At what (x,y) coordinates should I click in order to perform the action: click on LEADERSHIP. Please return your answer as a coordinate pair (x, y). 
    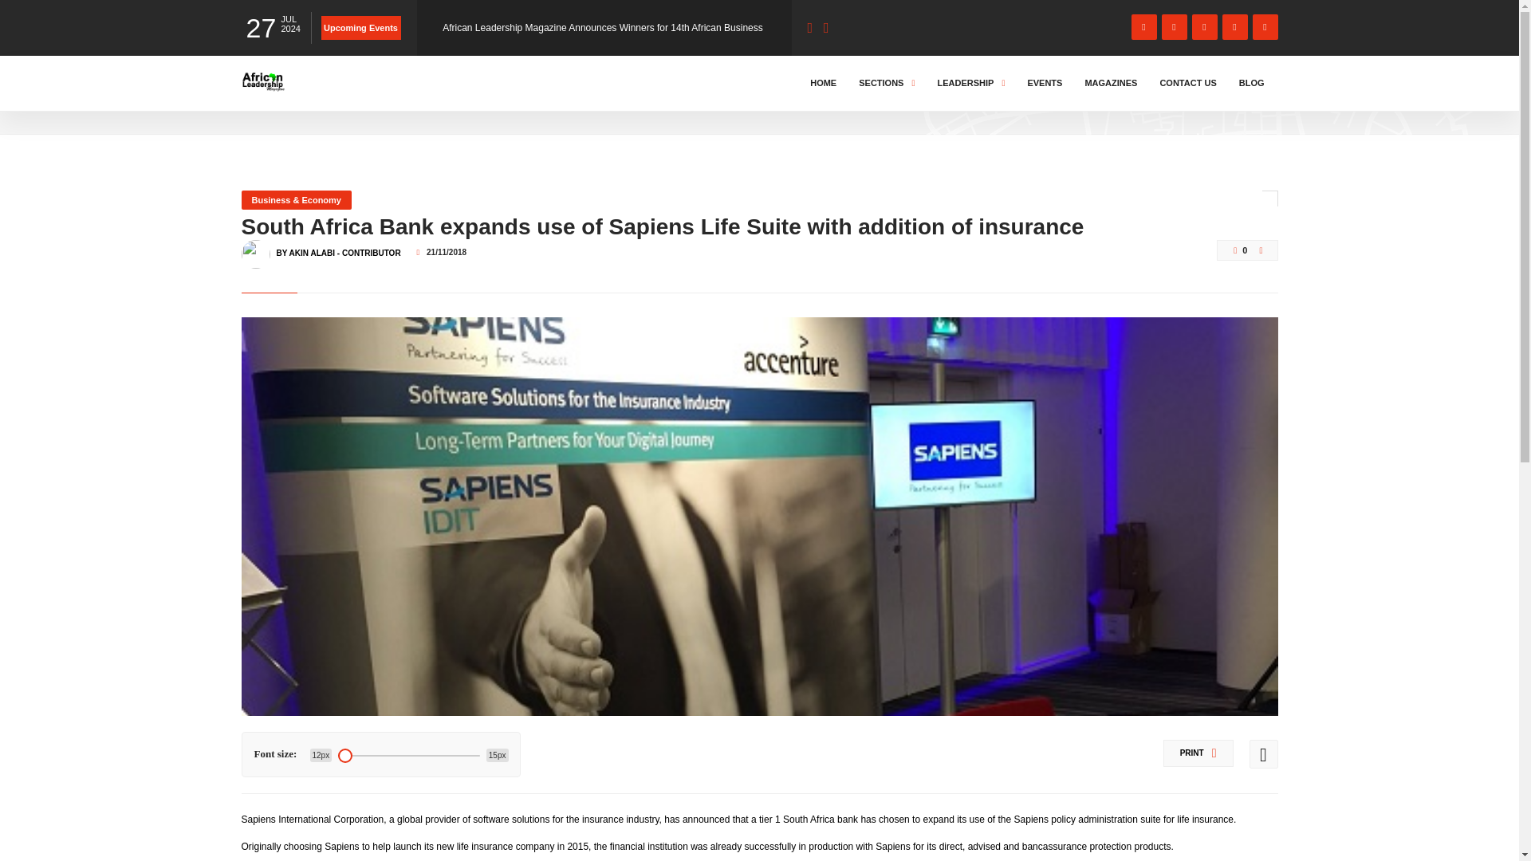
    Looking at the image, I should click on (970, 83).